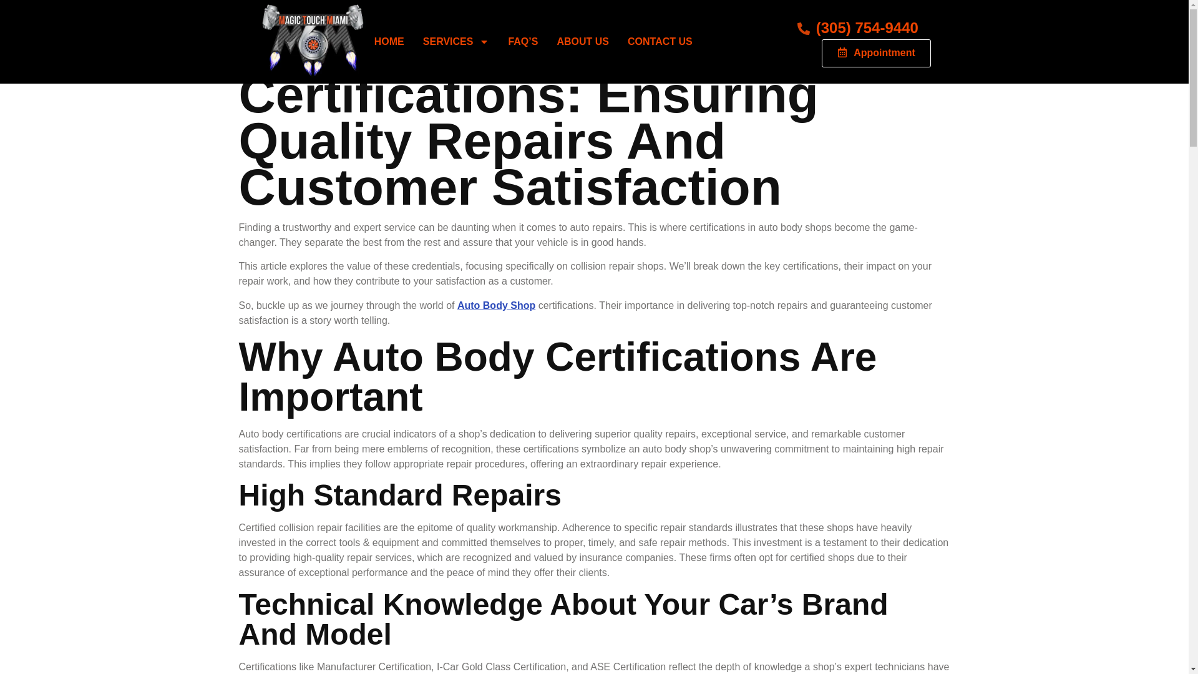 The width and height of the screenshot is (1198, 674). Describe the element at coordinates (583, 41) in the screenshot. I see `ABOUT US` at that location.